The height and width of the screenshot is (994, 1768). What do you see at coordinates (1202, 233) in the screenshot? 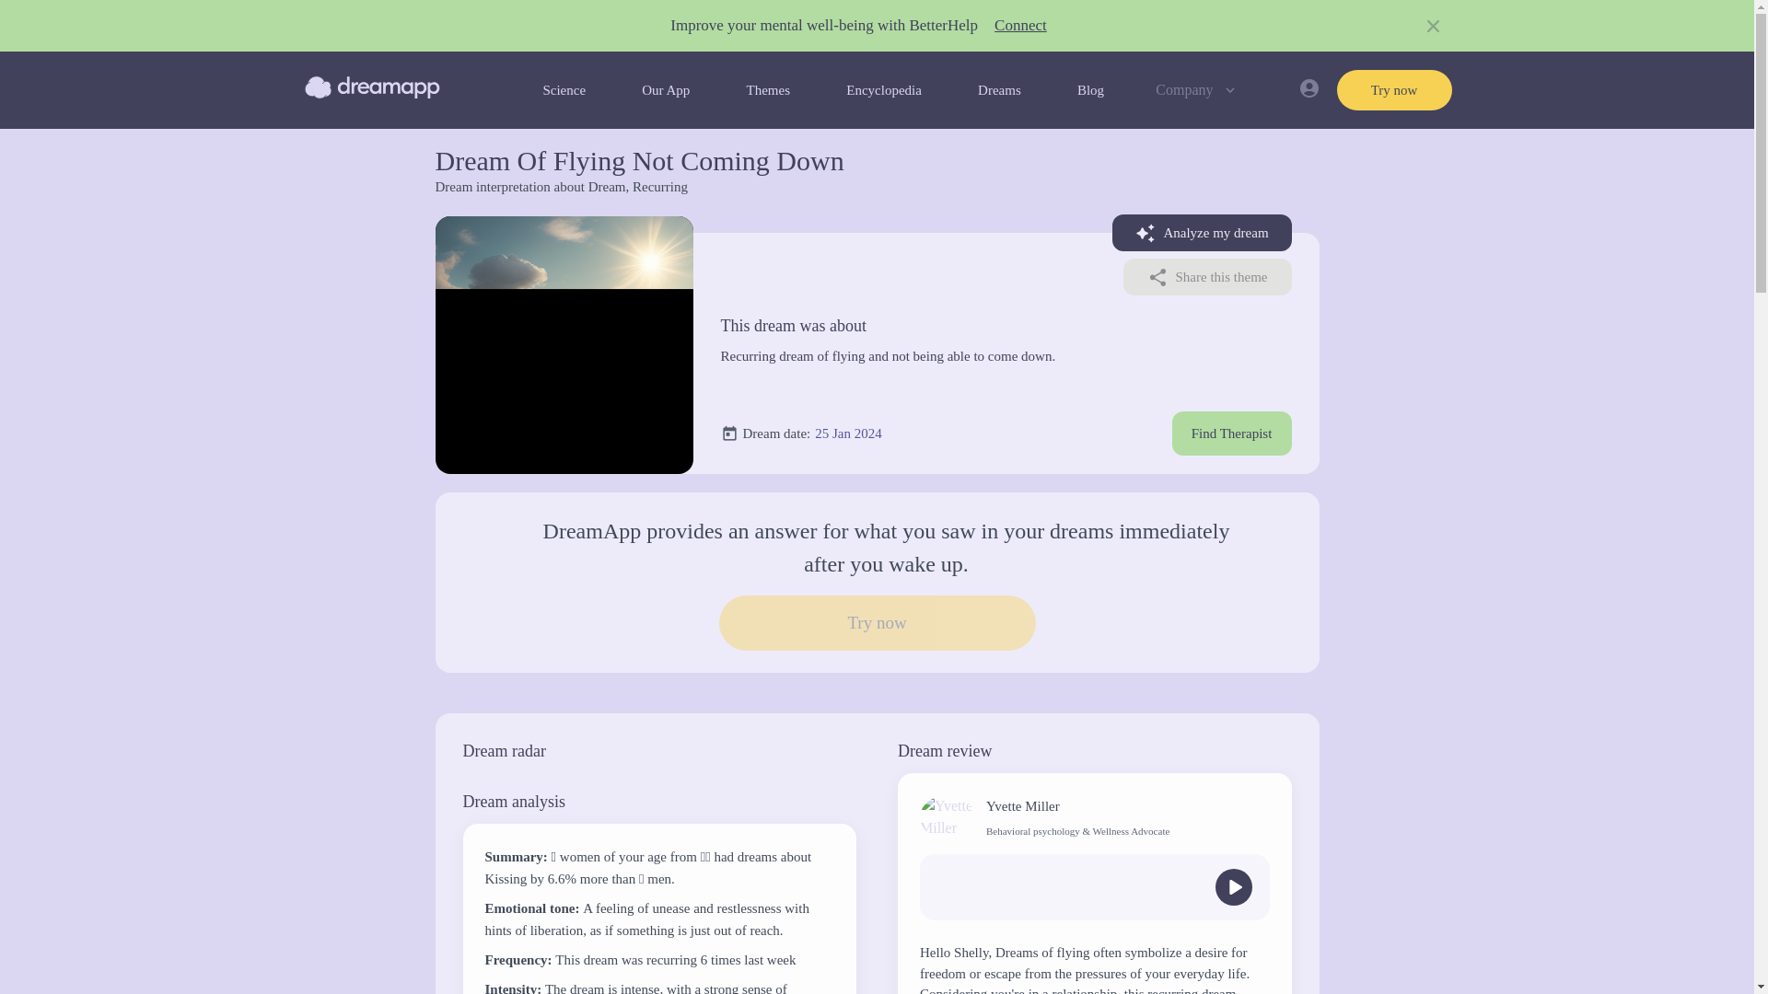
I see `Analyze my dream` at bounding box center [1202, 233].